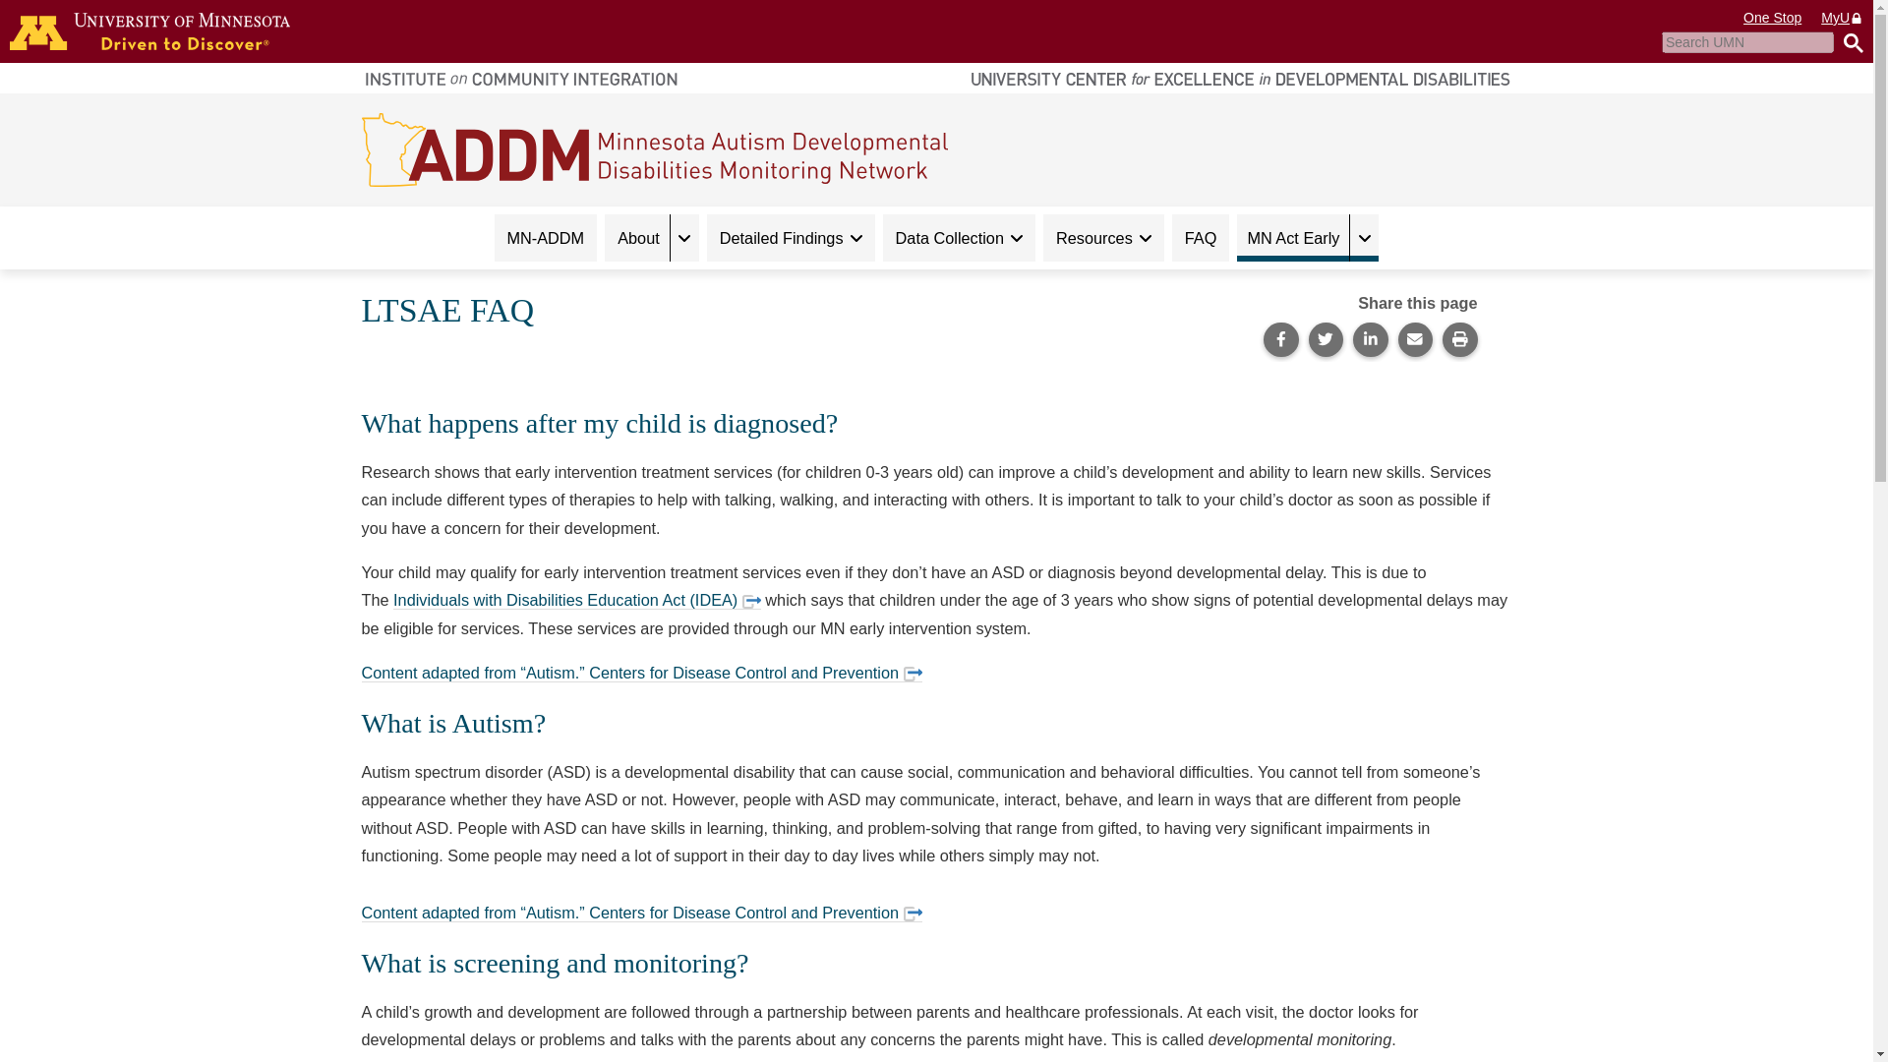 The width and height of the screenshot is (1888, 1062). What do you see at coordinates (149, 31) in the screenshot?
I see `home page` at bounding box center [149, 31].